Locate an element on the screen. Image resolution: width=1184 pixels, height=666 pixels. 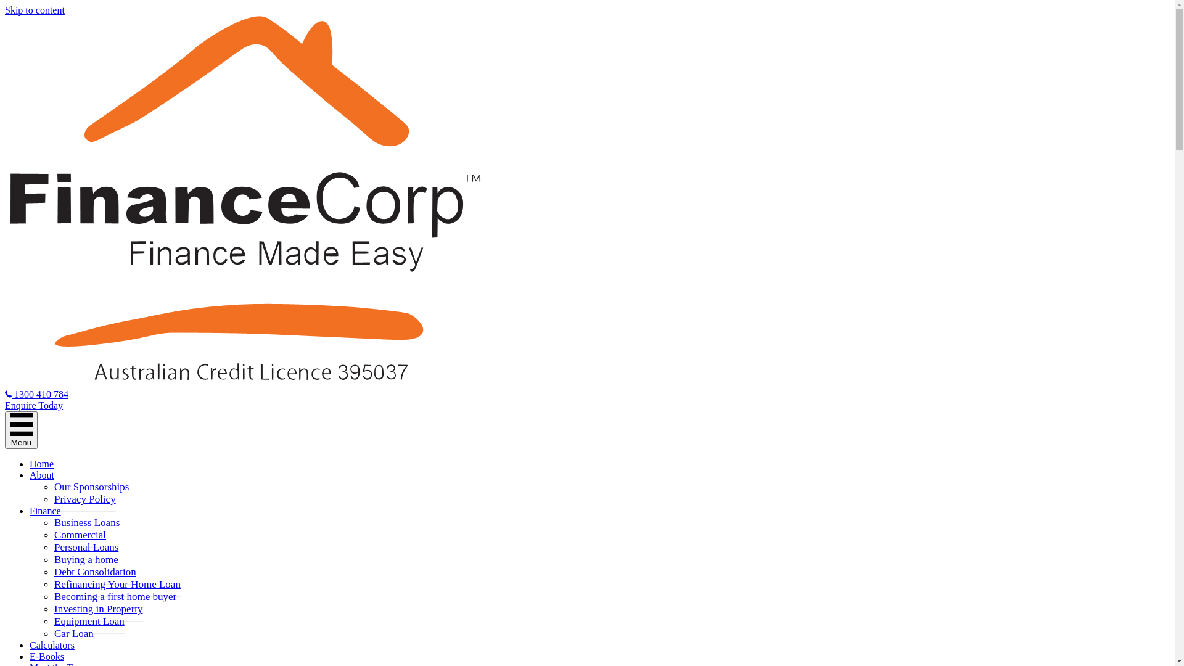
Commercial is located at coordinates (80, 535).